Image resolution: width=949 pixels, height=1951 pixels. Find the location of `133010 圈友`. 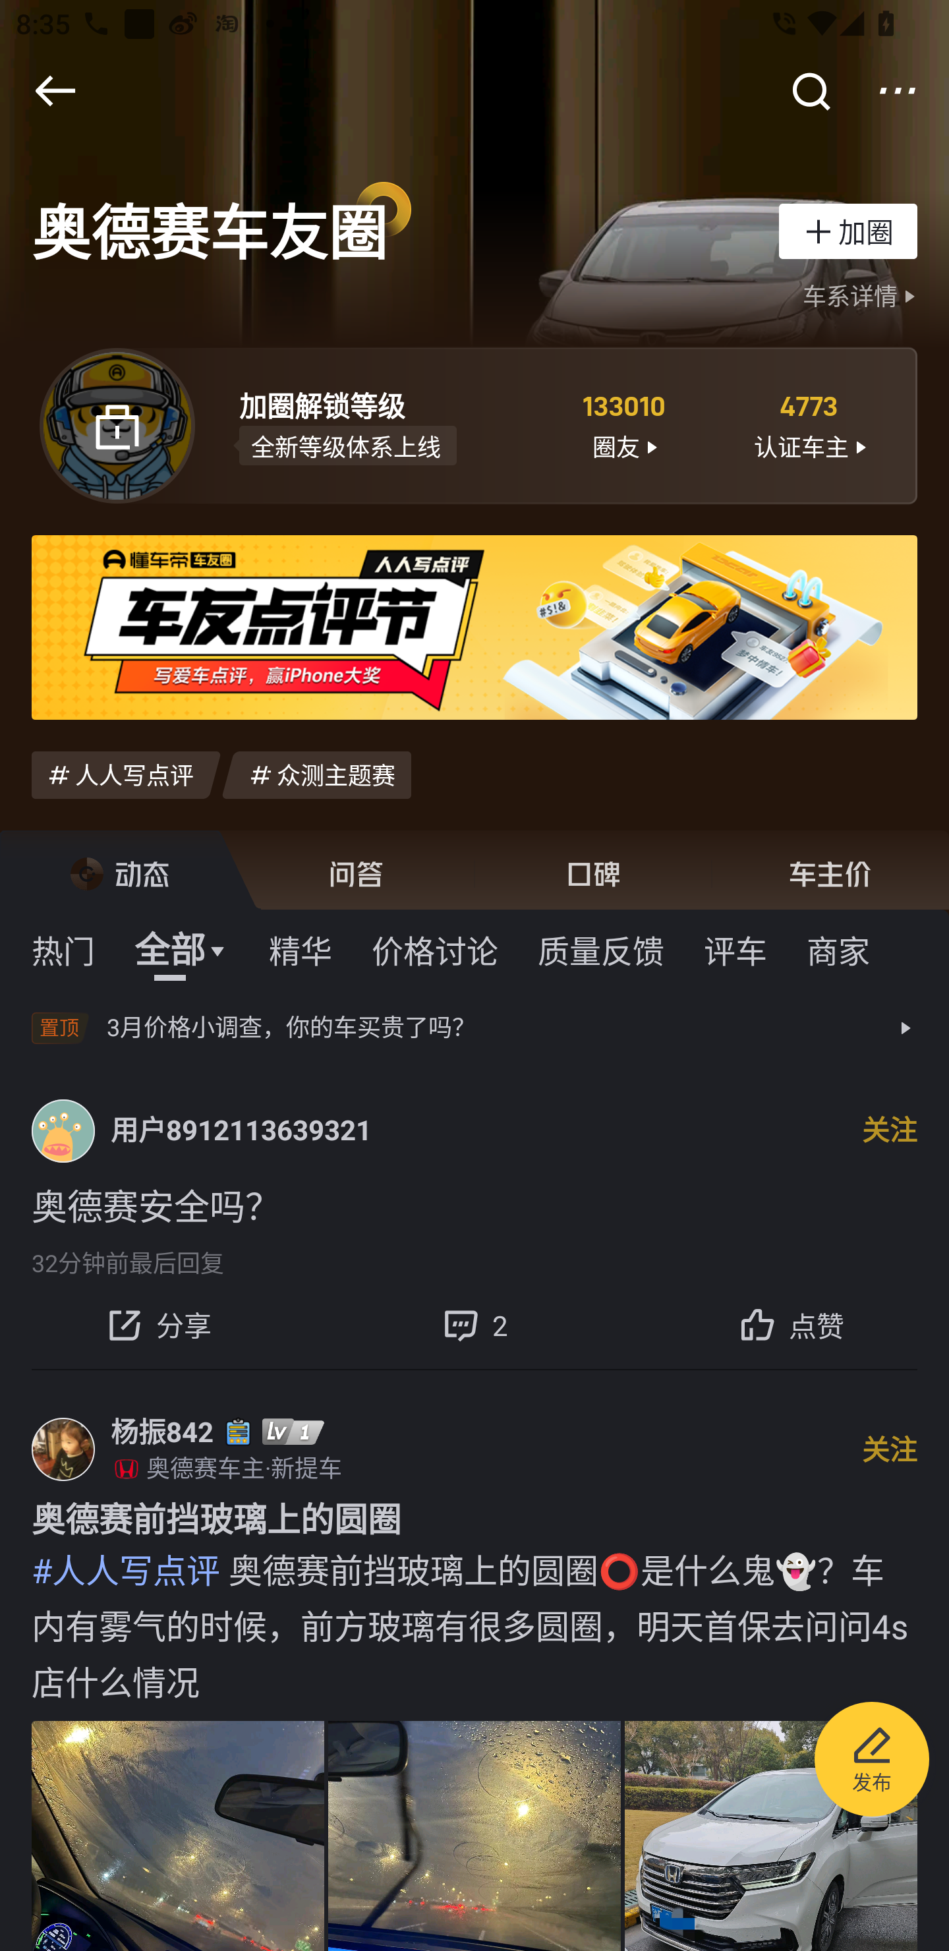

133010 圈友 is located at coordinates (623, 424).